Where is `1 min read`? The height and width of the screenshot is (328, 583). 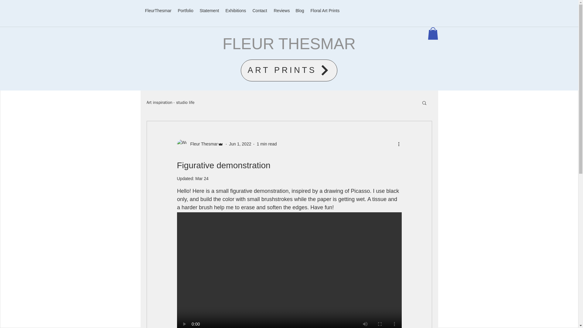 1 min read is located at coordinates (266, 144).